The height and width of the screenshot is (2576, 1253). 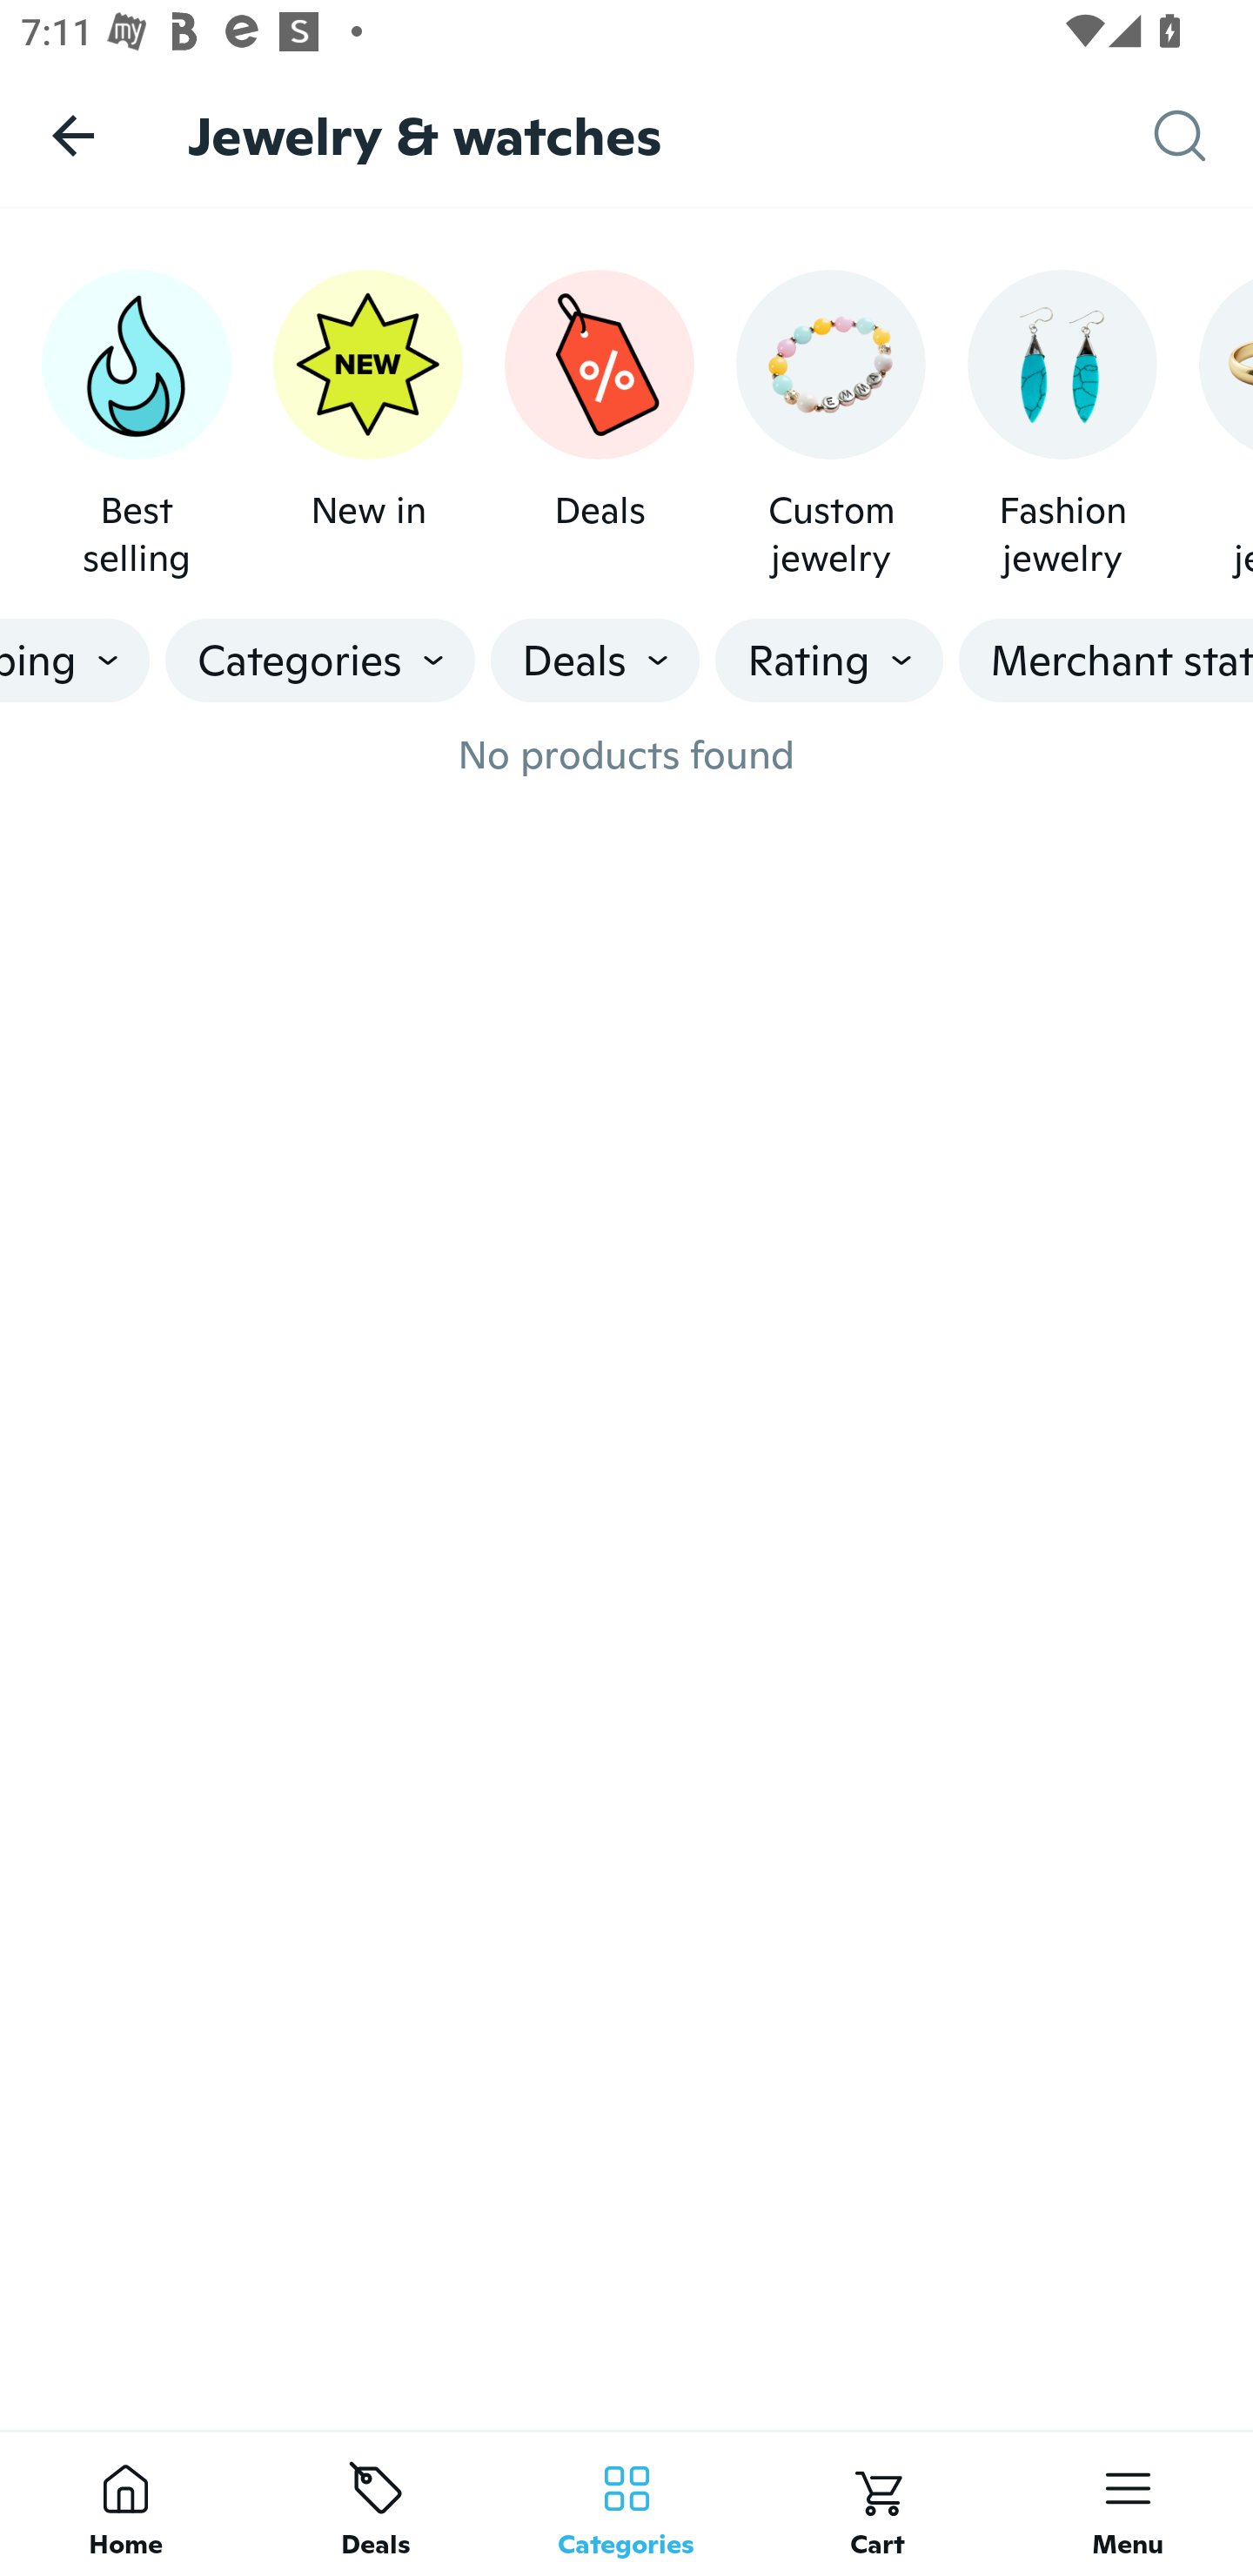 What do you see at coordinates (136, 426) in the screenshot?
I see `Best selling` at bounding box center [136, 426].